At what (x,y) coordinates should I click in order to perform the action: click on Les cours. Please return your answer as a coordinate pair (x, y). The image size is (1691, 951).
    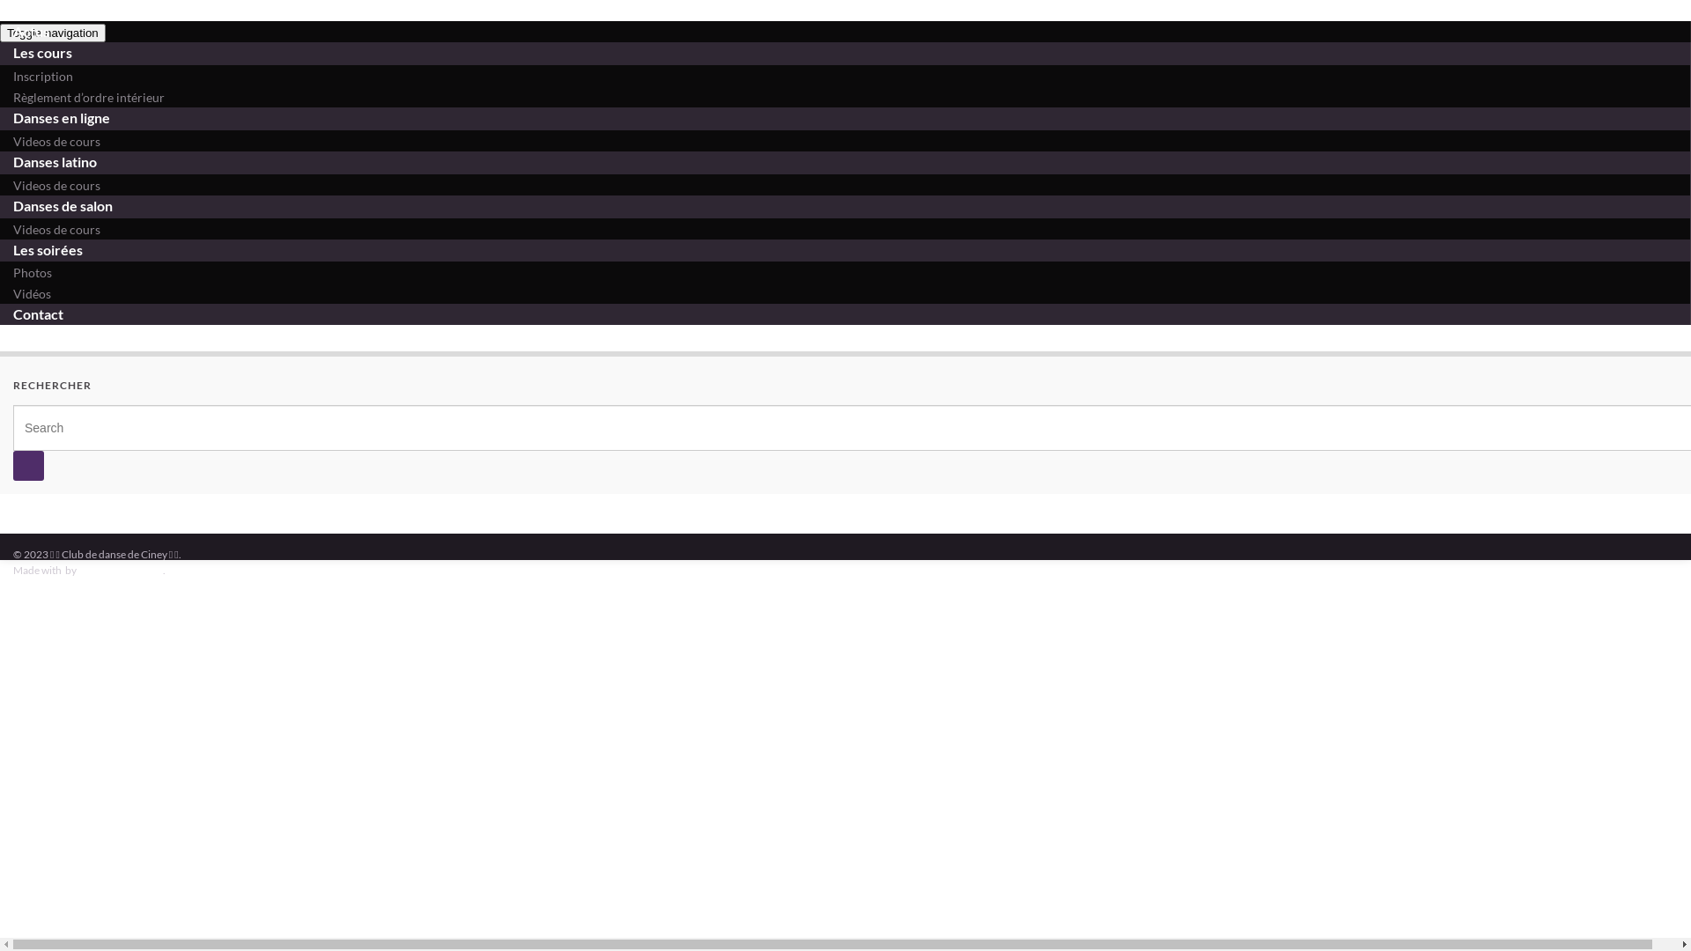
    Looking at the image, I should click on (42, 53).